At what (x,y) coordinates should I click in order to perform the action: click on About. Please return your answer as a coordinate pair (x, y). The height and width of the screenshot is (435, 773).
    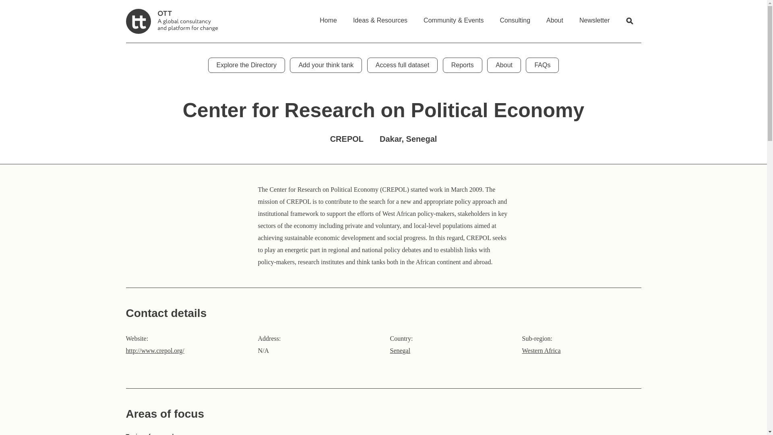
    Looking at the image, I should click on (554, 18).